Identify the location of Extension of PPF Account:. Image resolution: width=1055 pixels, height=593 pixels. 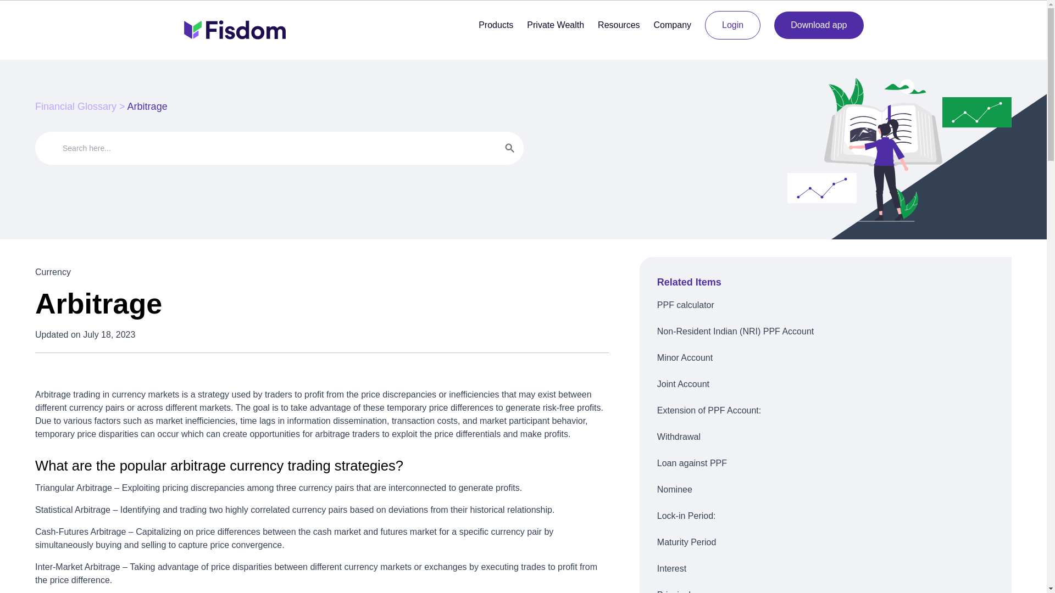
(825, 411).